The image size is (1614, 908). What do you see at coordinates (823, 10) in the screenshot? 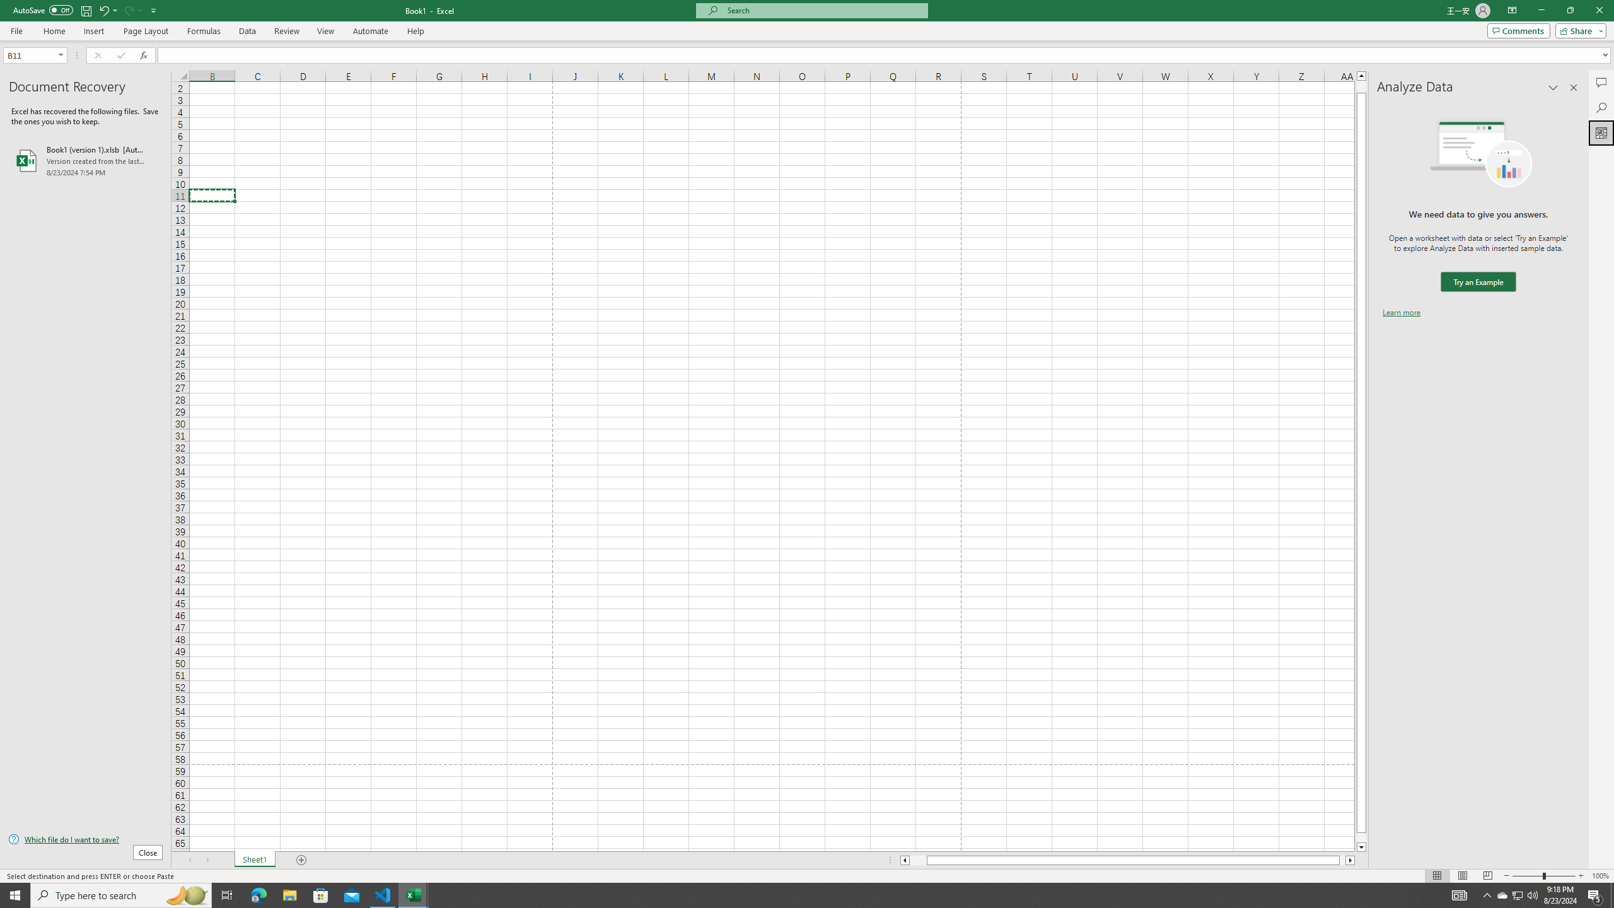
I see `Microsoft search` at bounding box center [823, 10].